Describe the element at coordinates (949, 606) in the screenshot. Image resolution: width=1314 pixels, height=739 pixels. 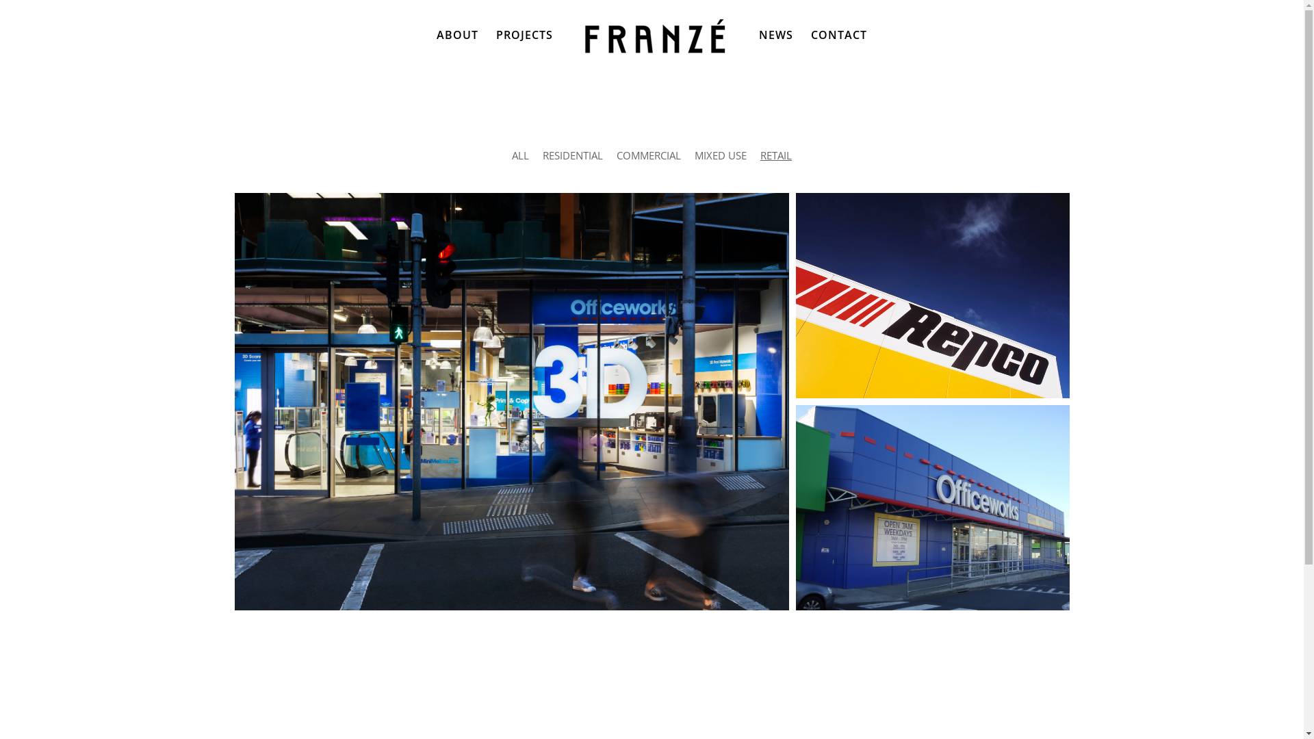
I see `OFFICEWORKS` at that location.